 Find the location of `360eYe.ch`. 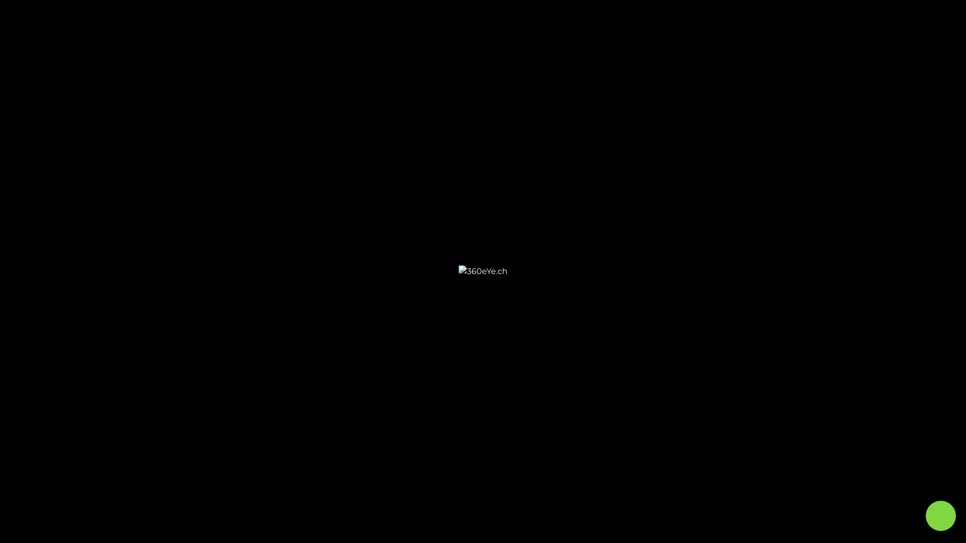

360eYe.ch is located at coordinates (726, 435).